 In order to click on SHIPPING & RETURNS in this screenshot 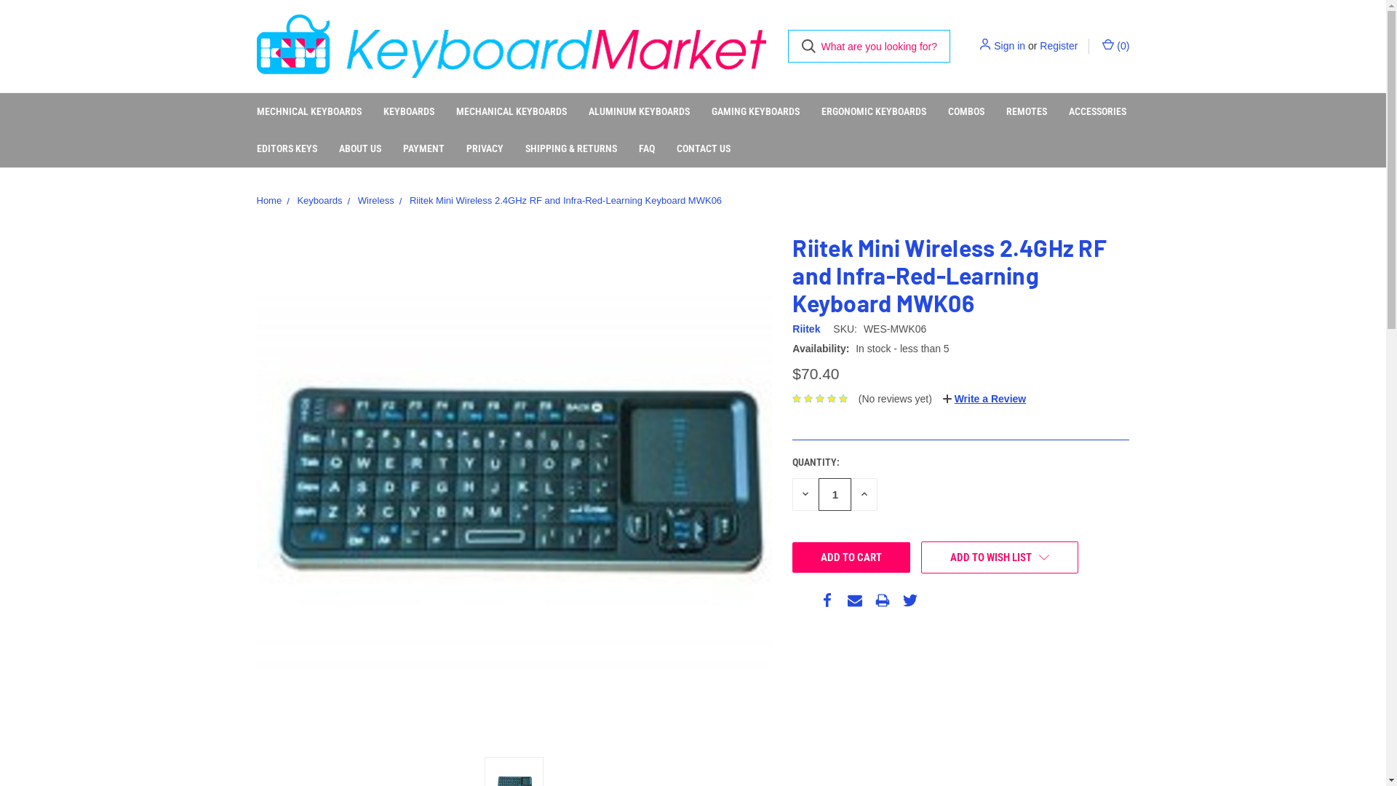, I will do `click(570, 148)`.